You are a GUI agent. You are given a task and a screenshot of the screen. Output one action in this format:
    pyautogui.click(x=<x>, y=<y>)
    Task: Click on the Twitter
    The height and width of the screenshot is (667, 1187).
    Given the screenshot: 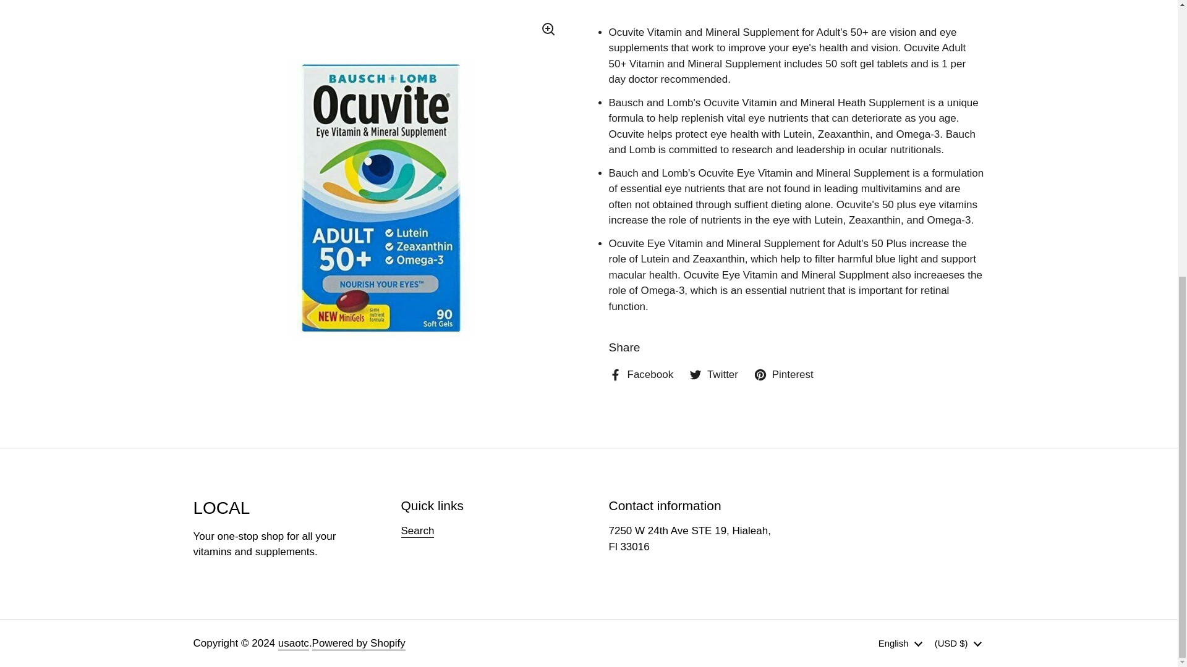 What is the action you would take?
    pyautogui.click(x=713, y=374)
    